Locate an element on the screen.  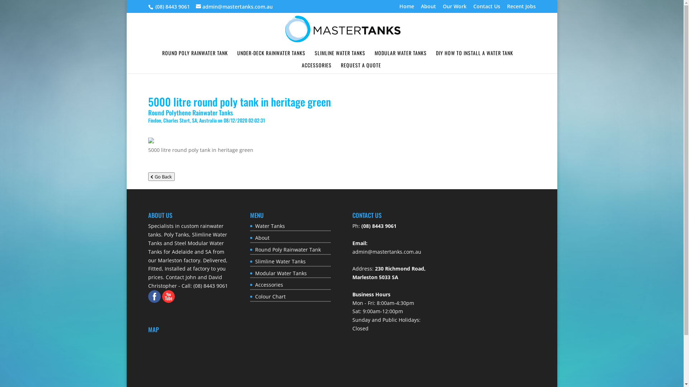
Recent Jobs is located at coordinates (521, 8).